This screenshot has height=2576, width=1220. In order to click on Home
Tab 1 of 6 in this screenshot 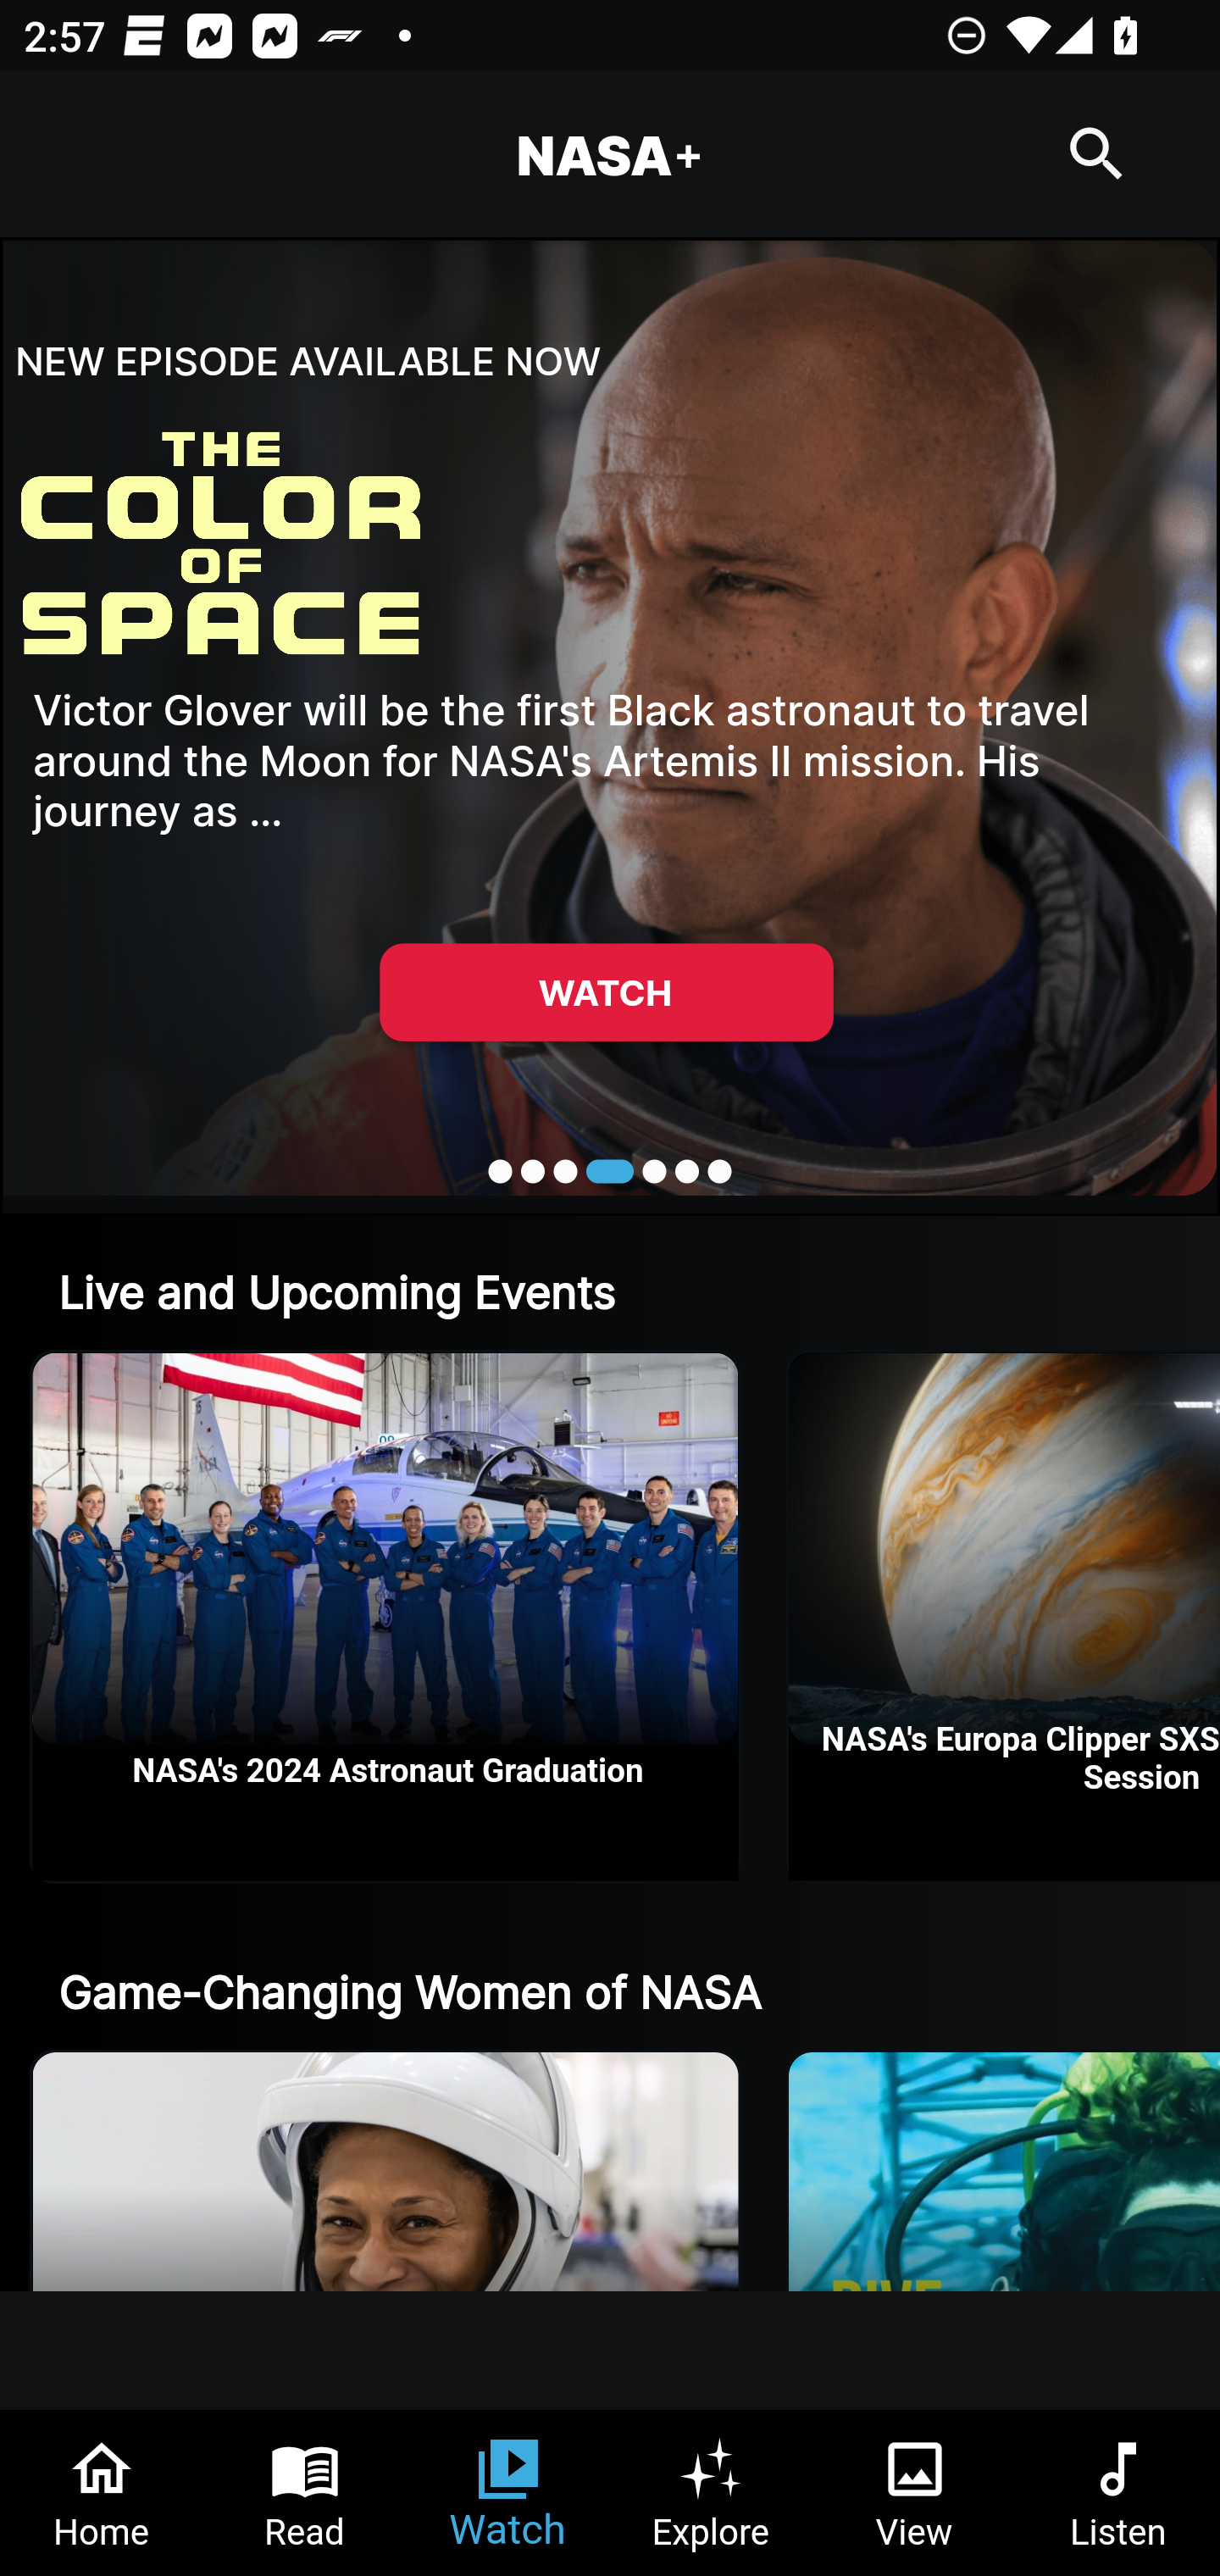, I will do `click(102, 2493)`.